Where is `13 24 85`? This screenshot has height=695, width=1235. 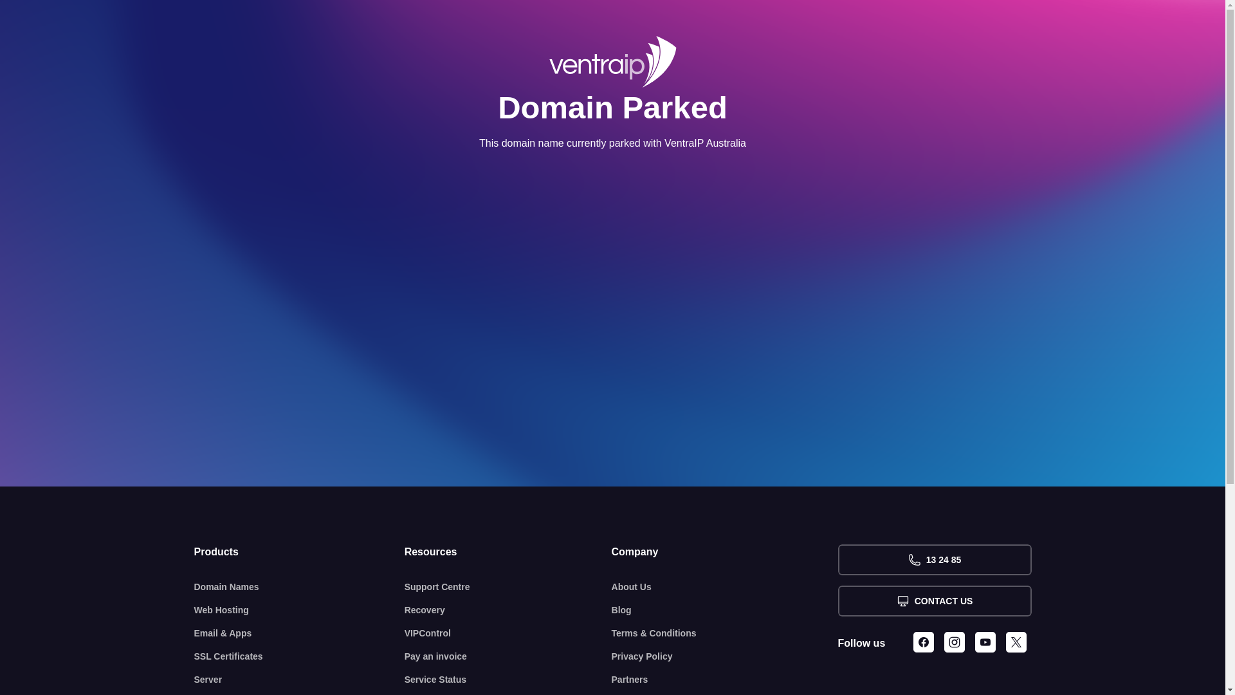
13 24 85 is located at coordinates (934, 560).